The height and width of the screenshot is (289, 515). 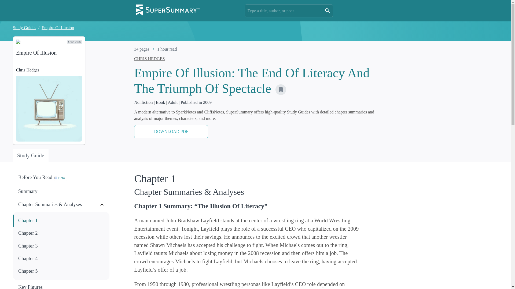 I want to click on Study Guide, so click(x=61, y=258).